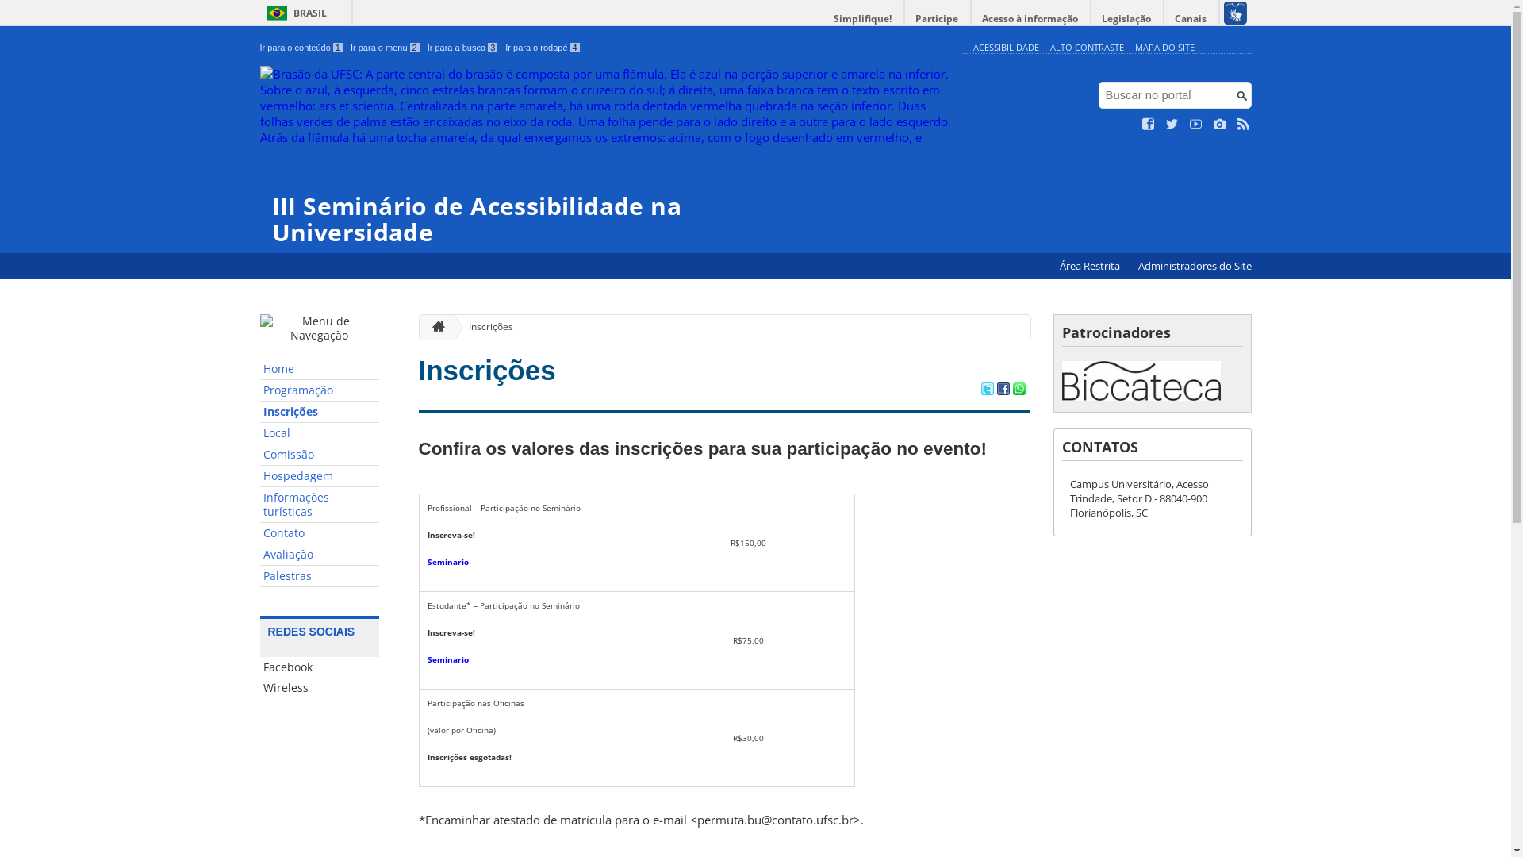 This screenshot has height=857, width=1523. Describe the element at coordinates (320, 533) in the screenshot. I see `Contato` at that location.